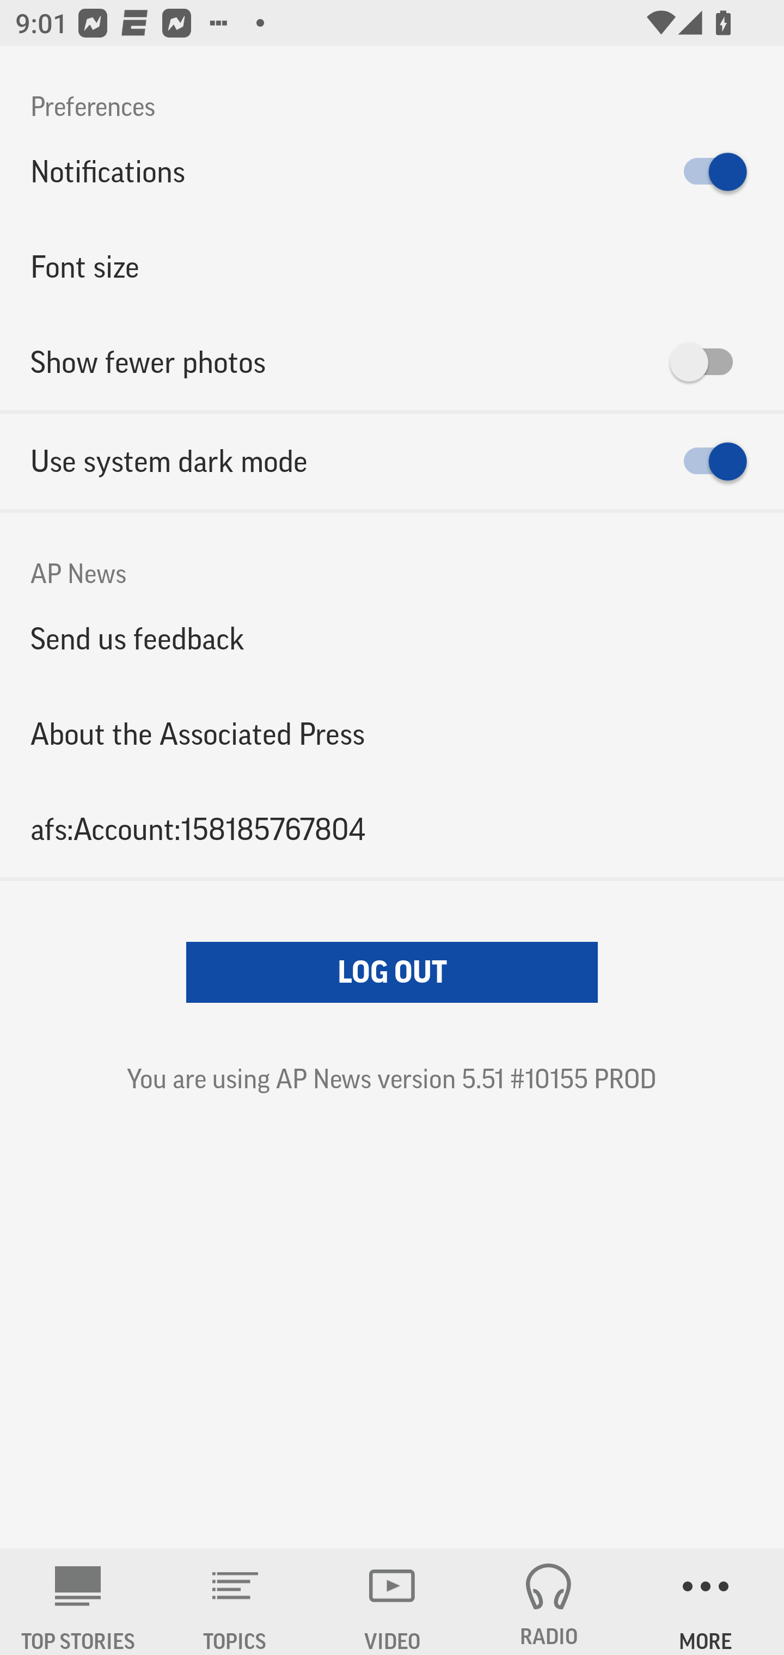 This screenshot has width=784, height=1655. What do you see at coordinates (392, 172) in the screenshot?
I see `Notifications` at bounding box center [392, 172].